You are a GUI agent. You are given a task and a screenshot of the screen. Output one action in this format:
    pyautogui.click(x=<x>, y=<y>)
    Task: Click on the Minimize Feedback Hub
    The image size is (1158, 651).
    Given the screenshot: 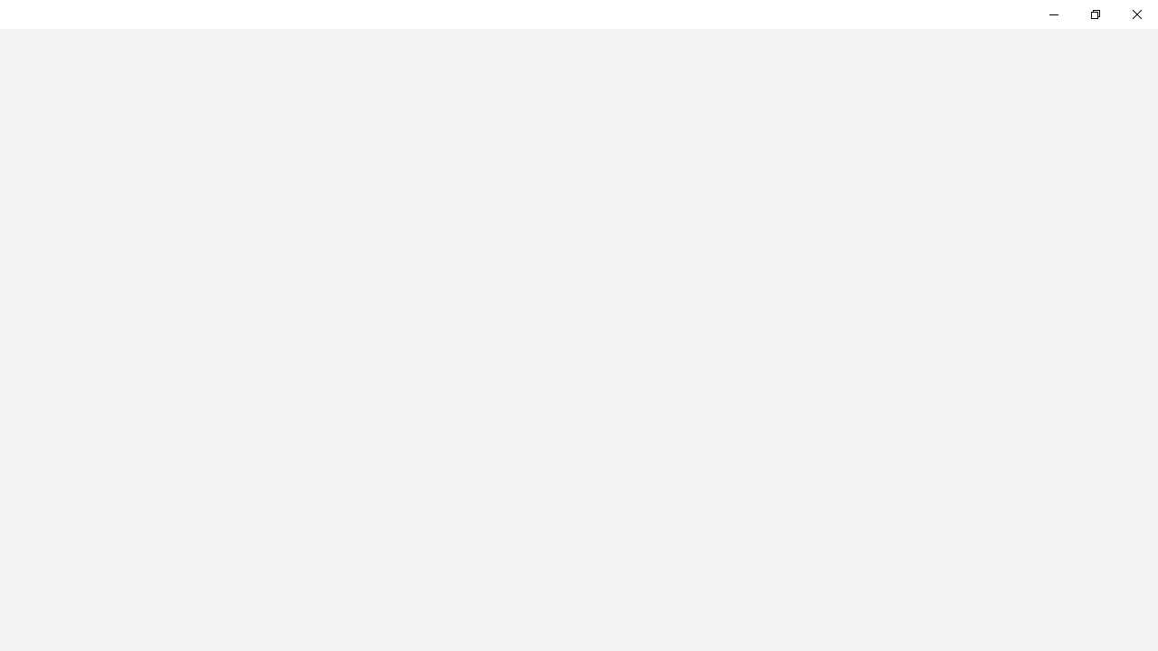 What is the action you would take?
    pyautogui.click(x=1053, y=14)
    